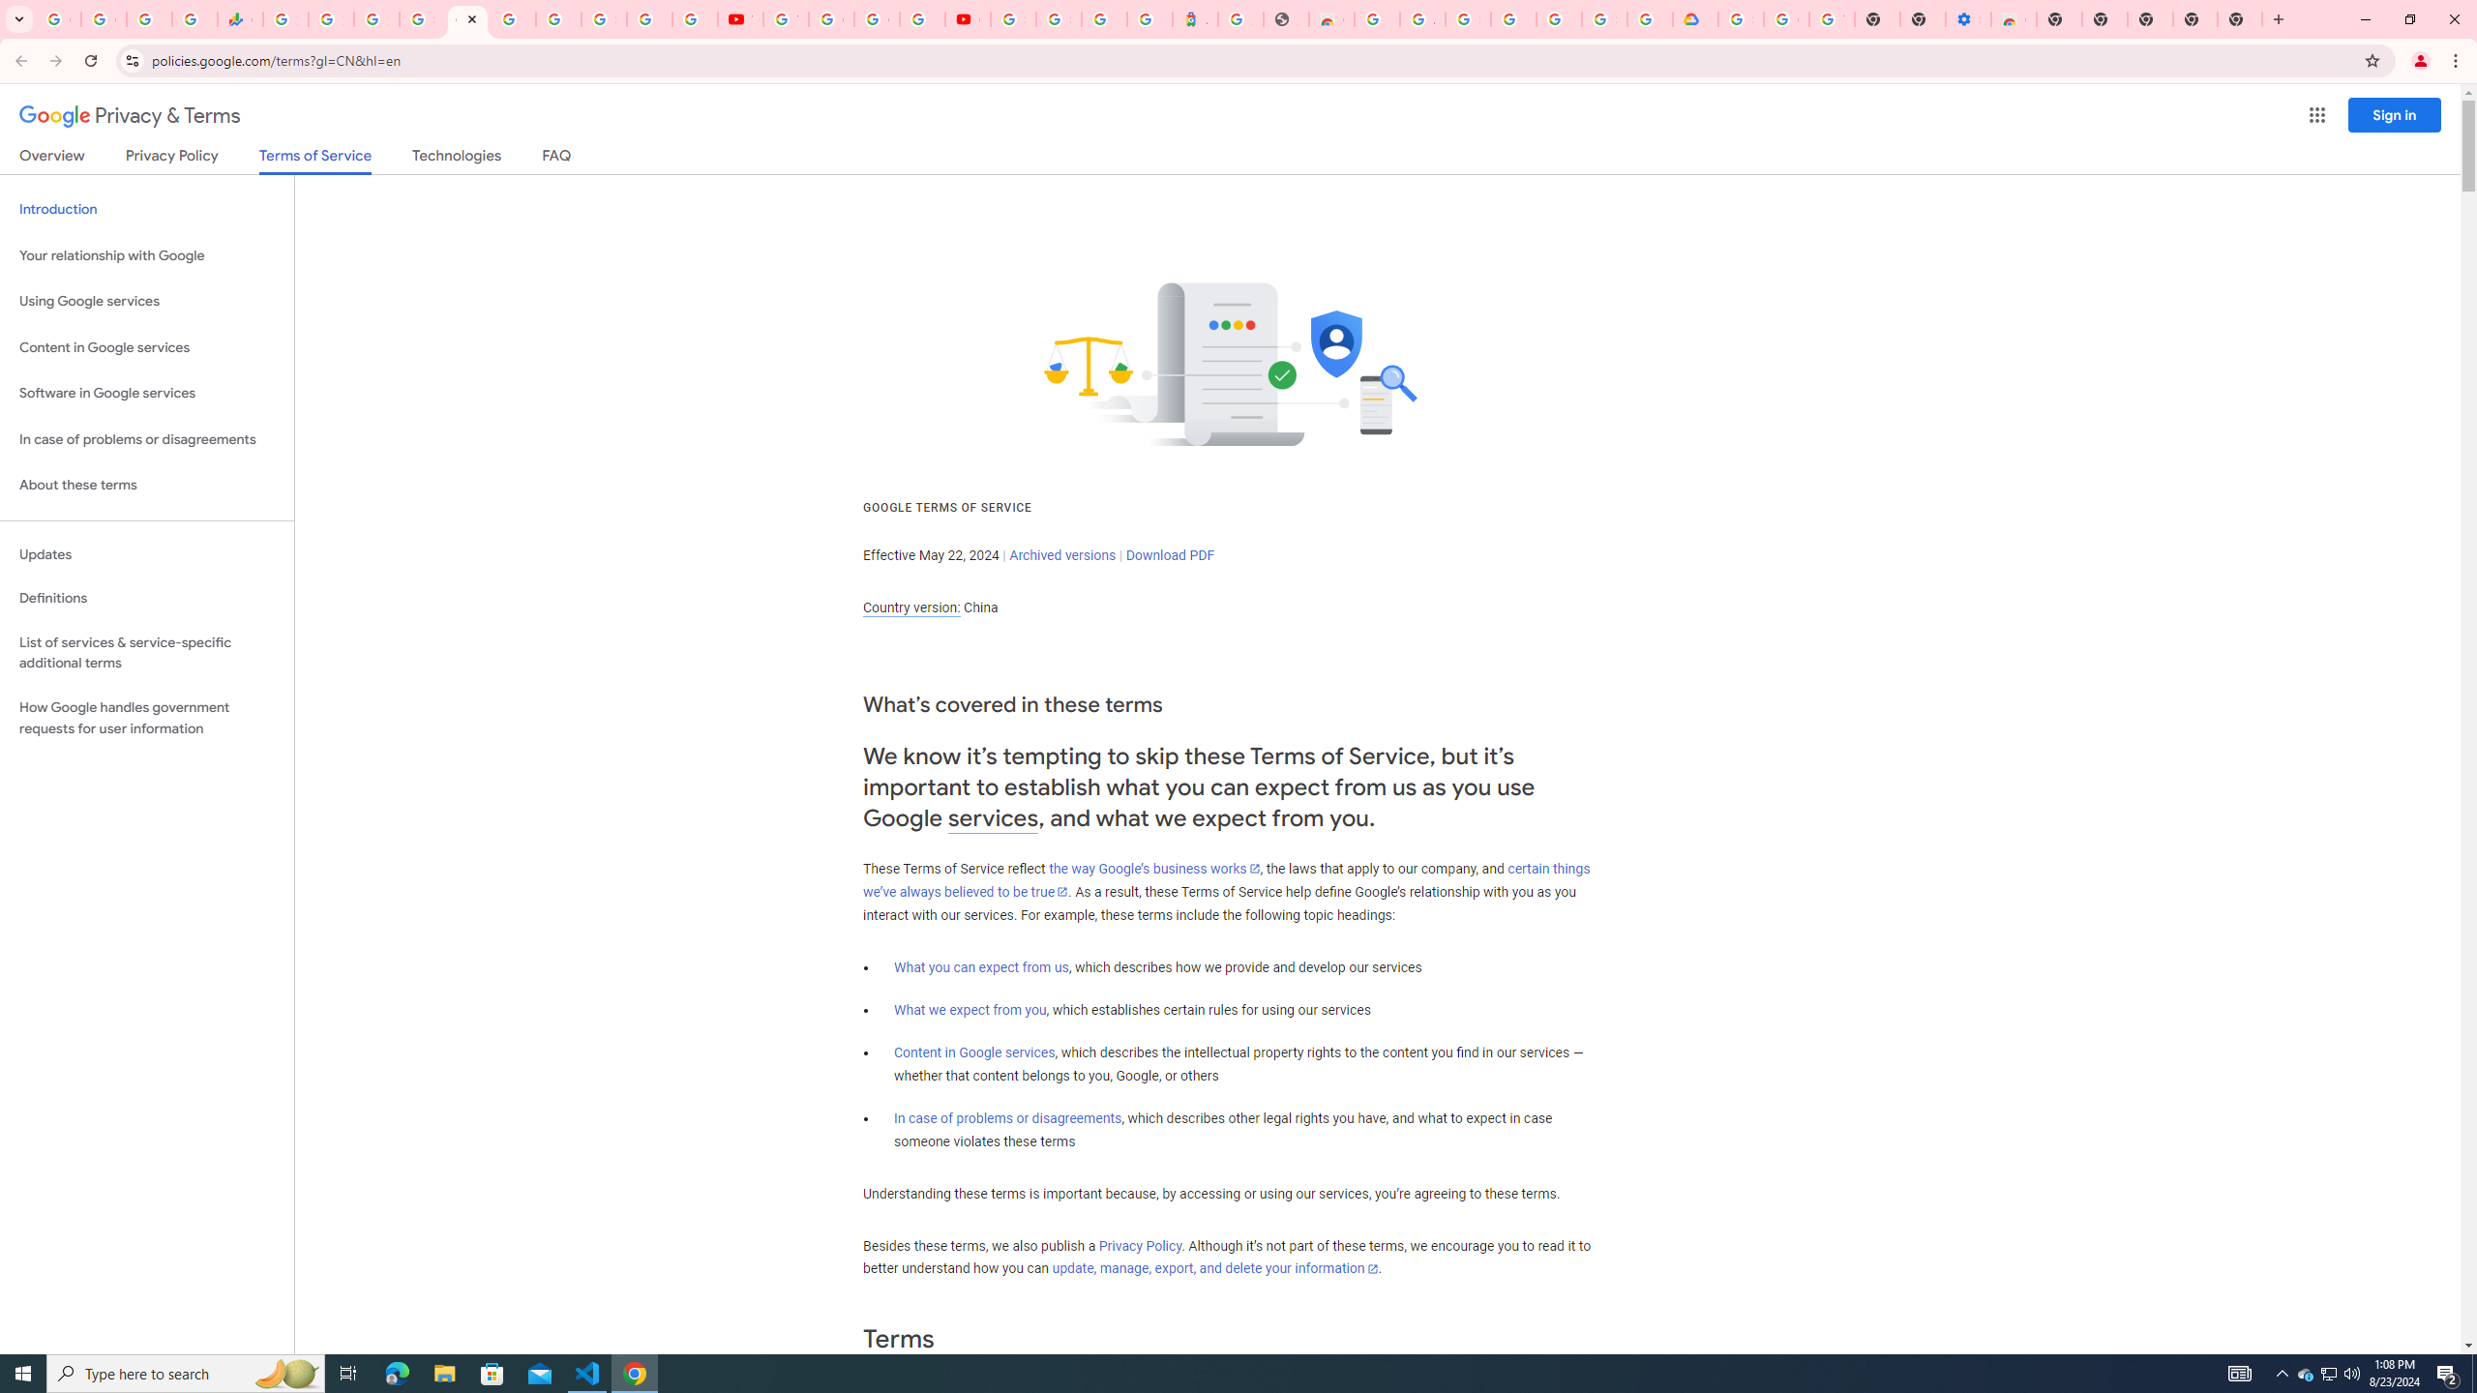 This screenshot has height=1393, width=2477. I want to click on How Google handles government requests for user information, so click(147, 718).